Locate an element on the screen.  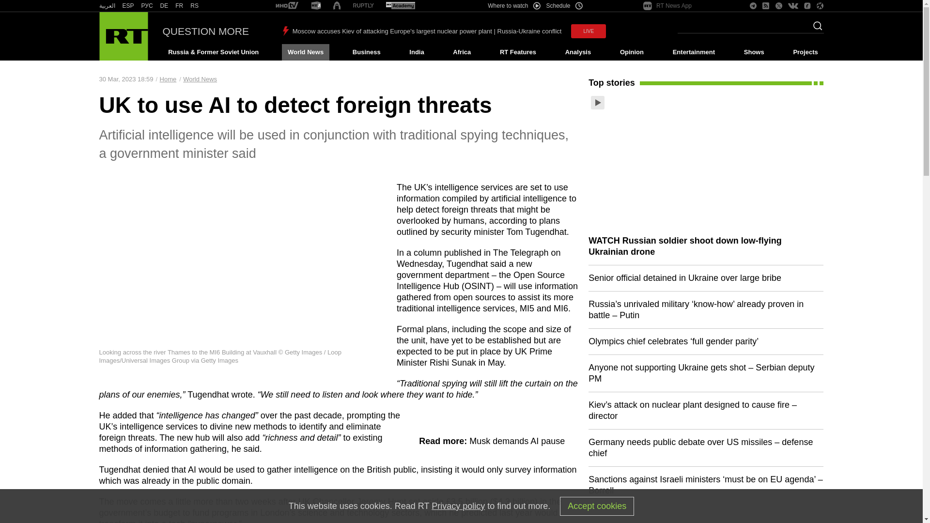
RT  is located at coordinates (107, 6).